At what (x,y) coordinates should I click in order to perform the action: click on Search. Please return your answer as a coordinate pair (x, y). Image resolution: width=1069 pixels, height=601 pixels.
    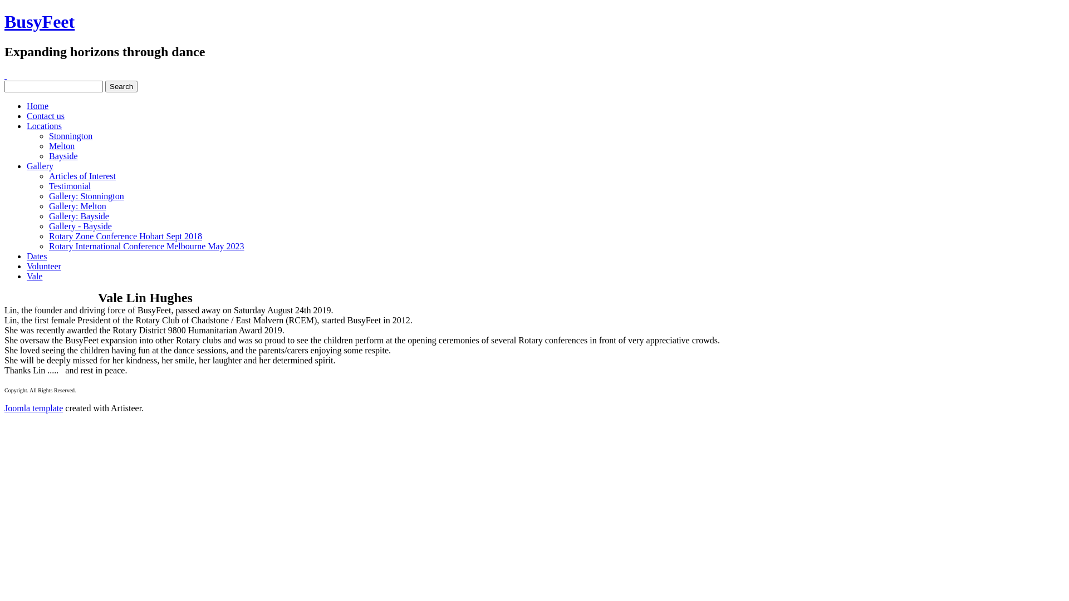
    Looking at the image, I should click on (121, 87).